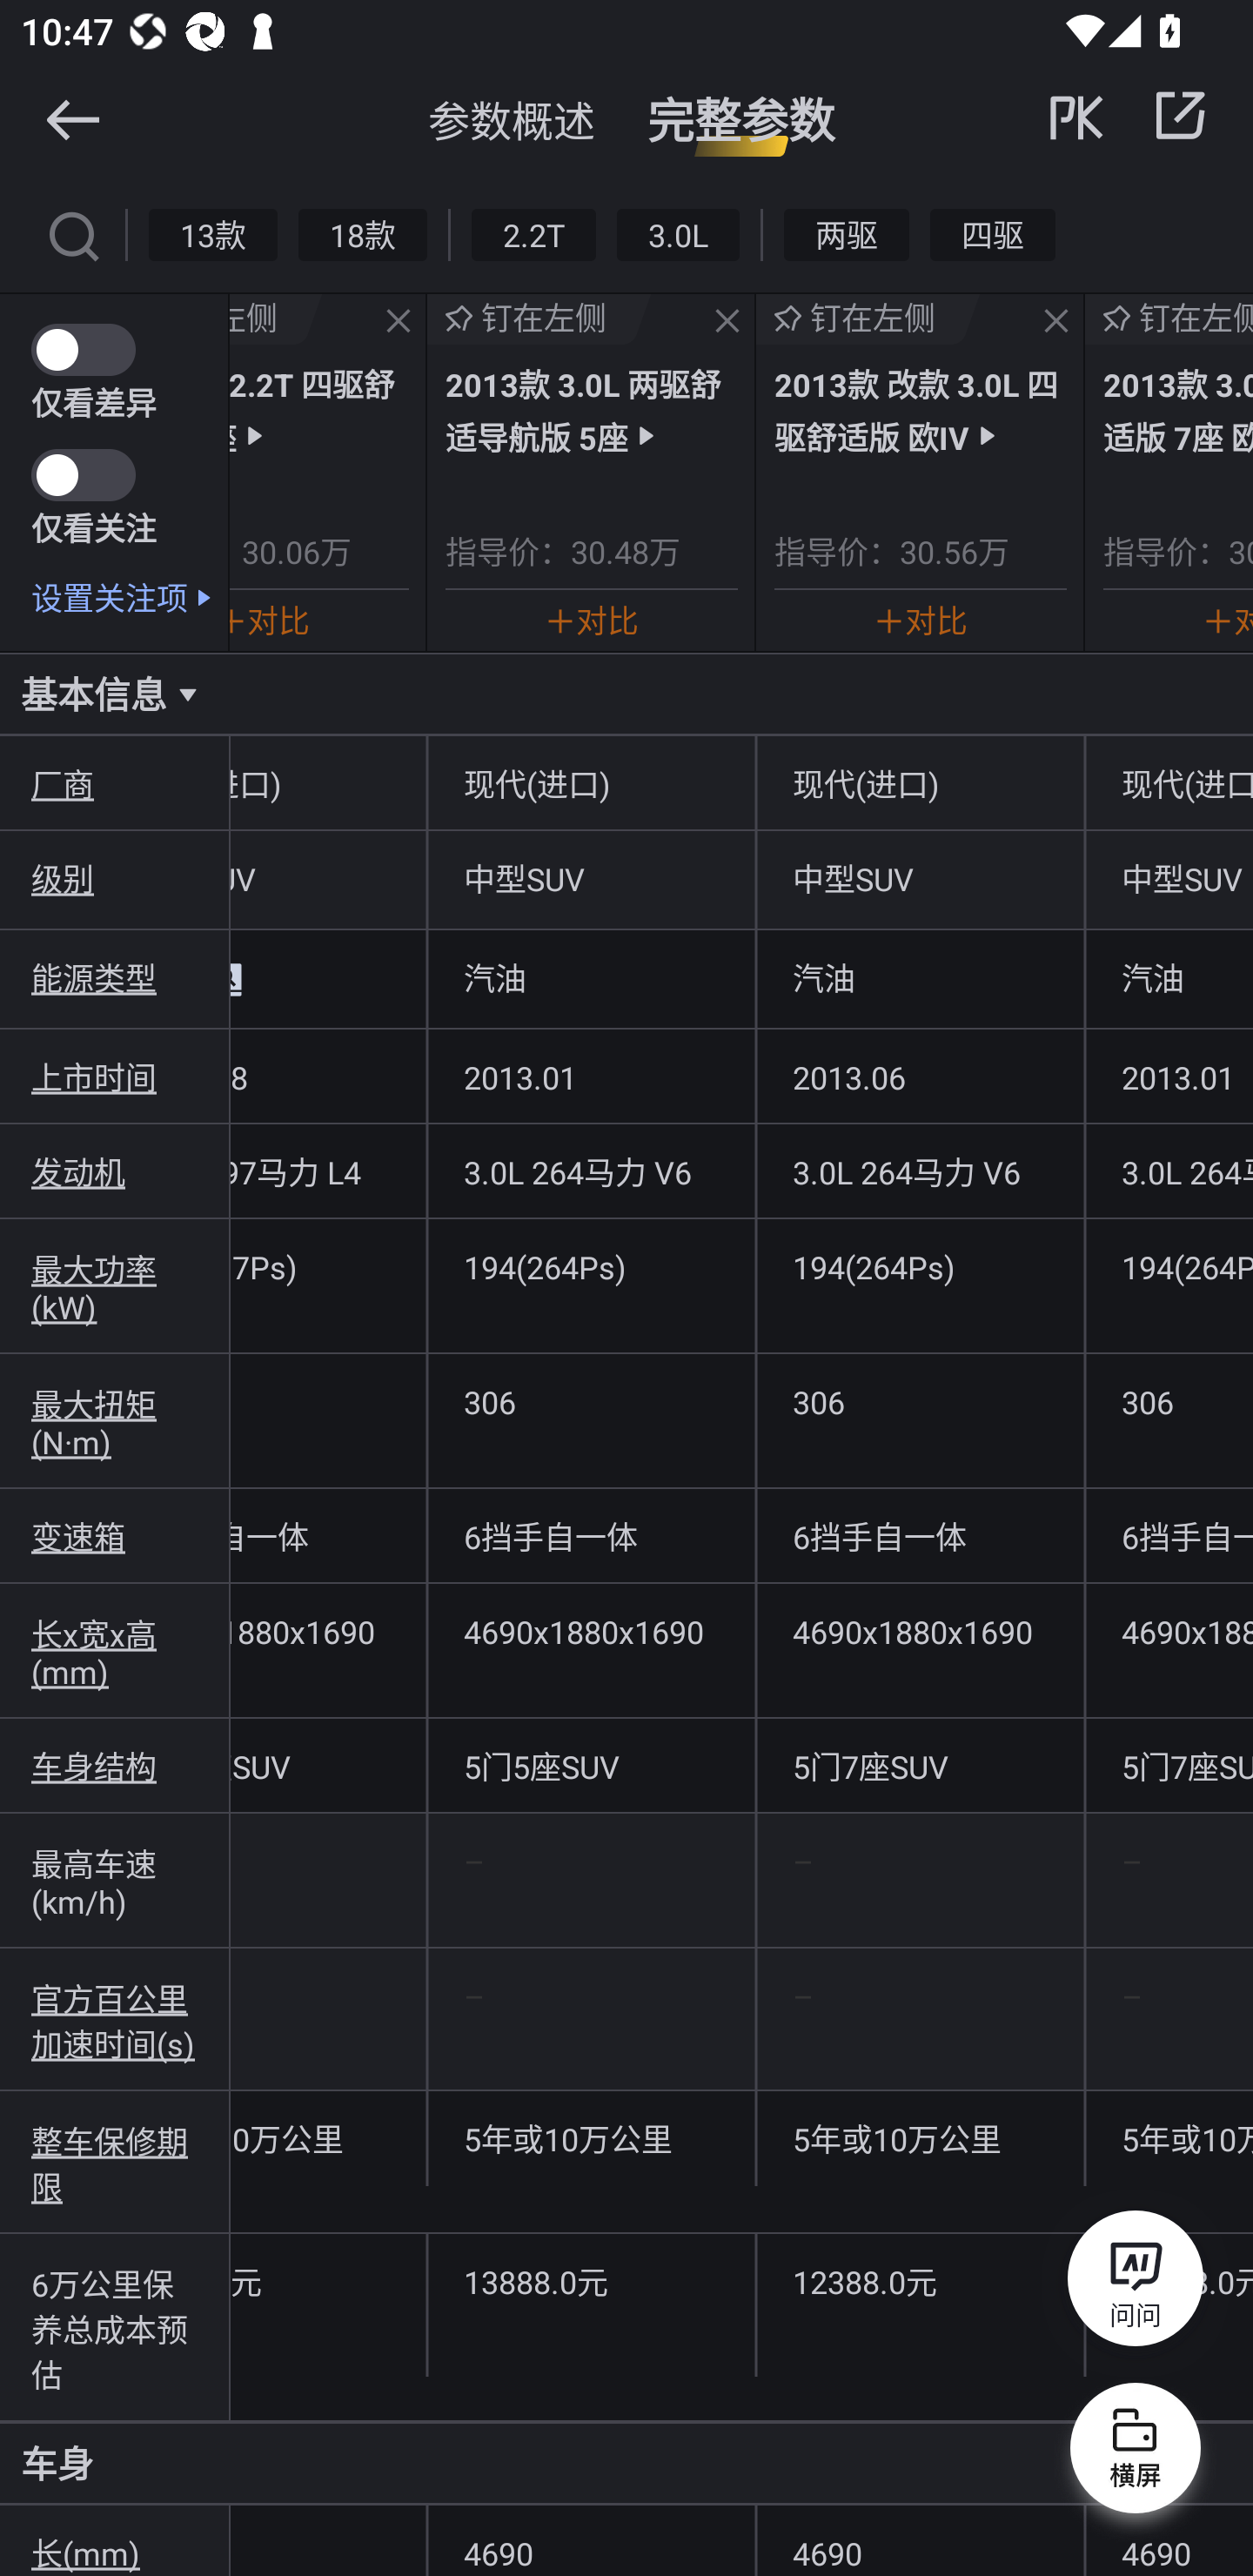  What do you see at coordinates (115, 2327) in the screenshot?
I see `6万公里保养总成本预估` at bounding box center [115, 2327].